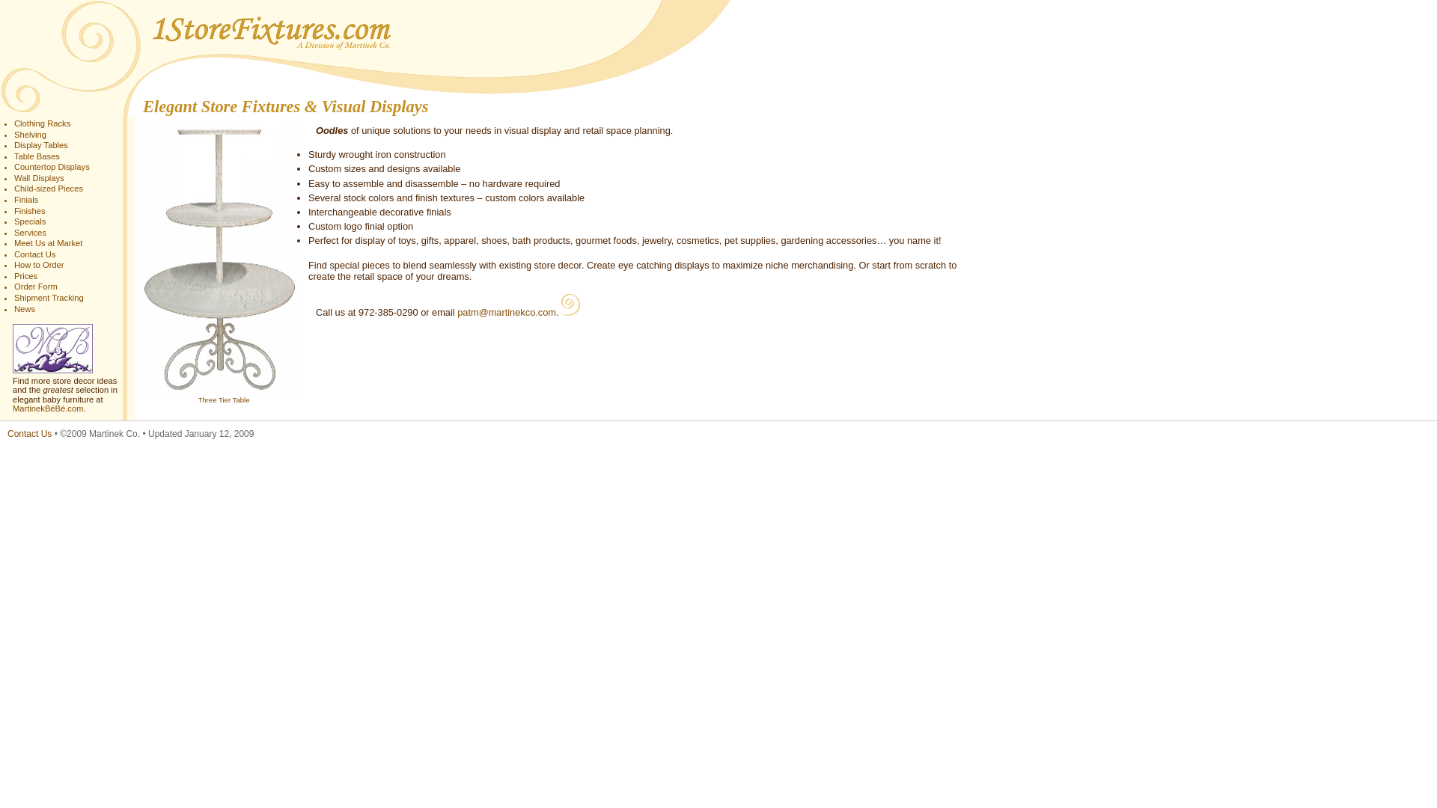  What do you see at coordinates (52, 167) in the screenshot?
I see `Countertop Displays` at bounding box center [52, 167].